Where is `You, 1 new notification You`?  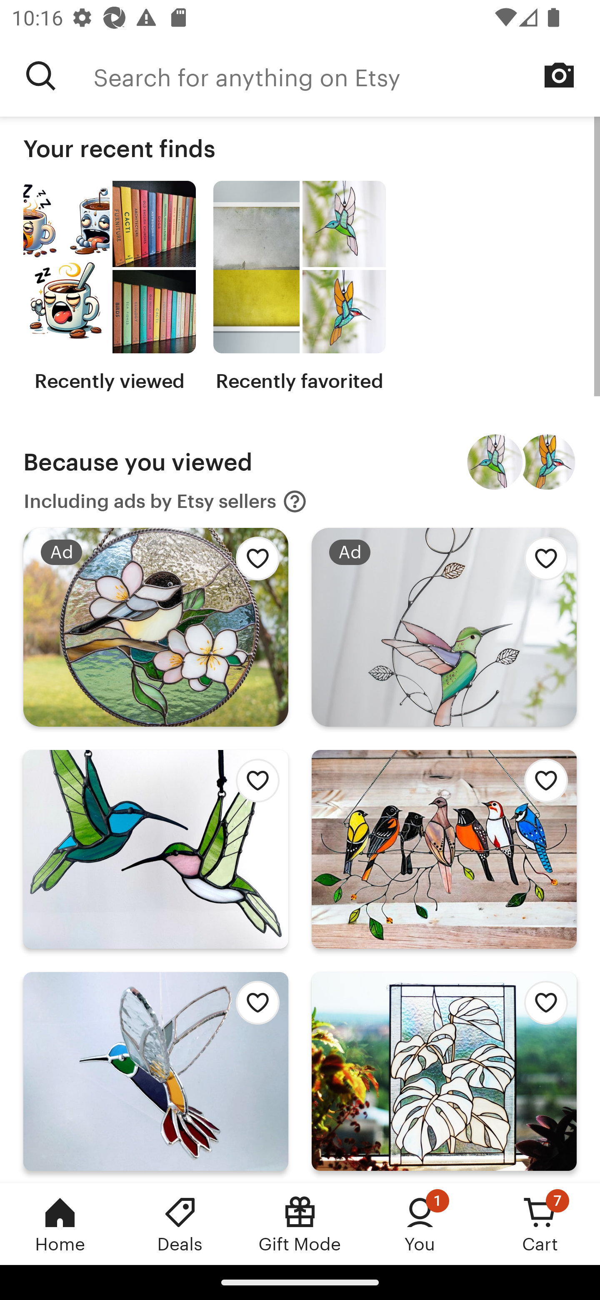
You, 1 new notification You is located at coordinates (420, 1224).